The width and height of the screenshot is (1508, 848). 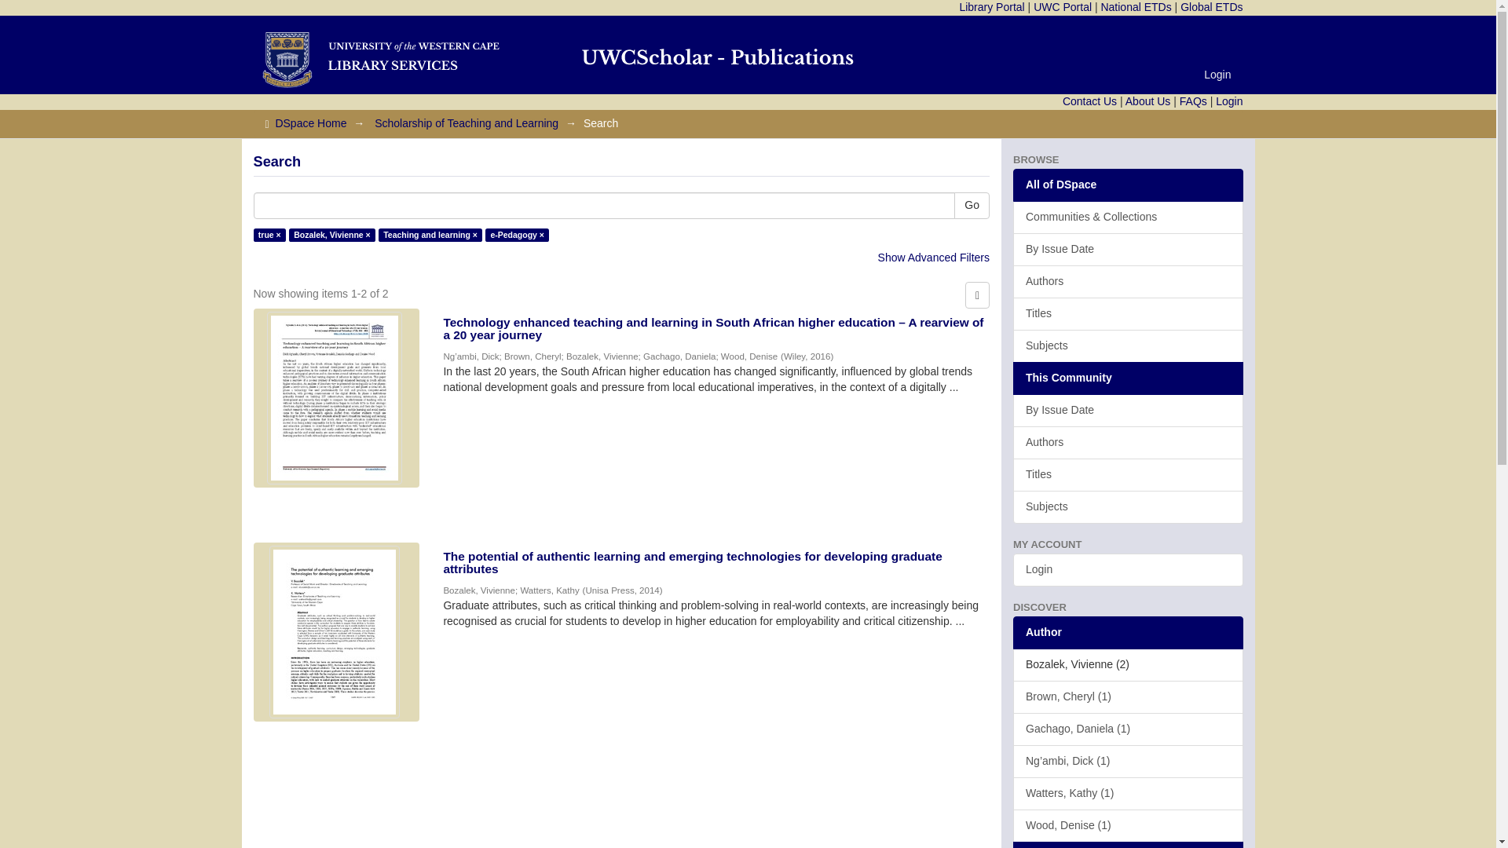 What do you see at coordinates (972, 206) in the screenshot?
I see `Go` at bounding box center [972, 206].